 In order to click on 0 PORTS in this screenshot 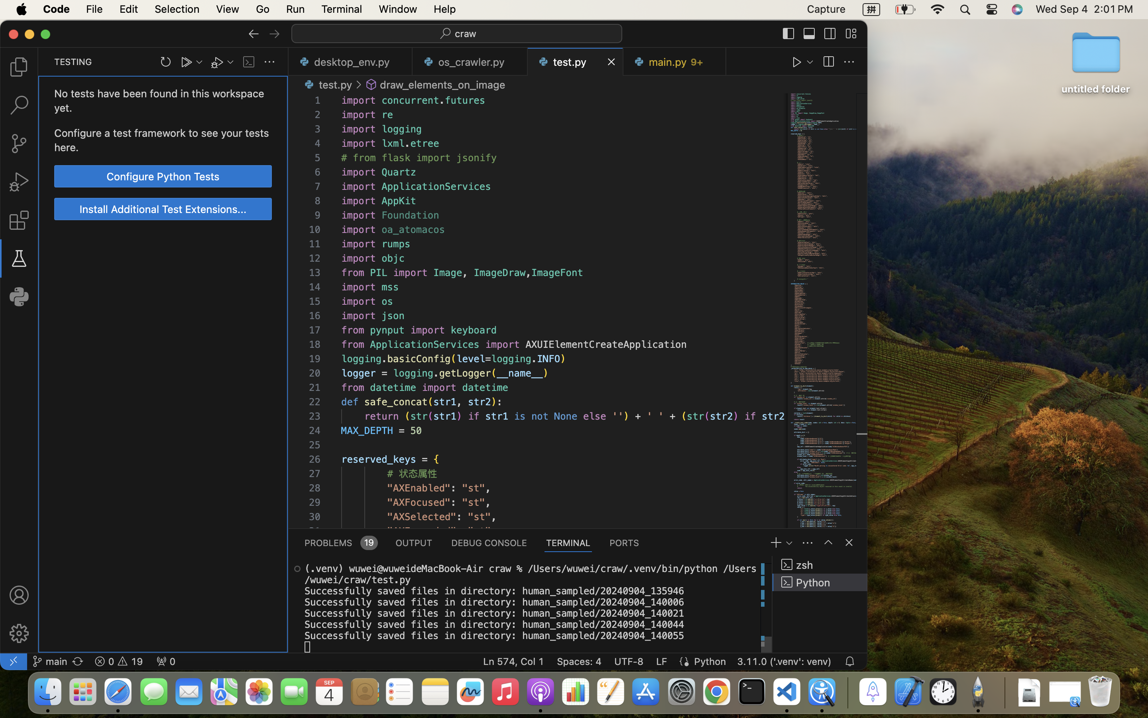, I will do `click(625, 542)`.